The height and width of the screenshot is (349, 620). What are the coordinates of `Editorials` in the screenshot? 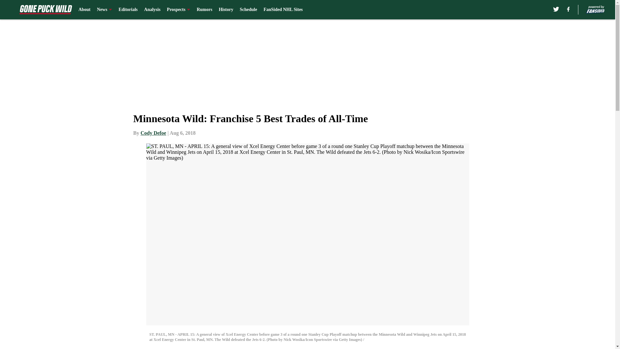 It's located at (128, 10).